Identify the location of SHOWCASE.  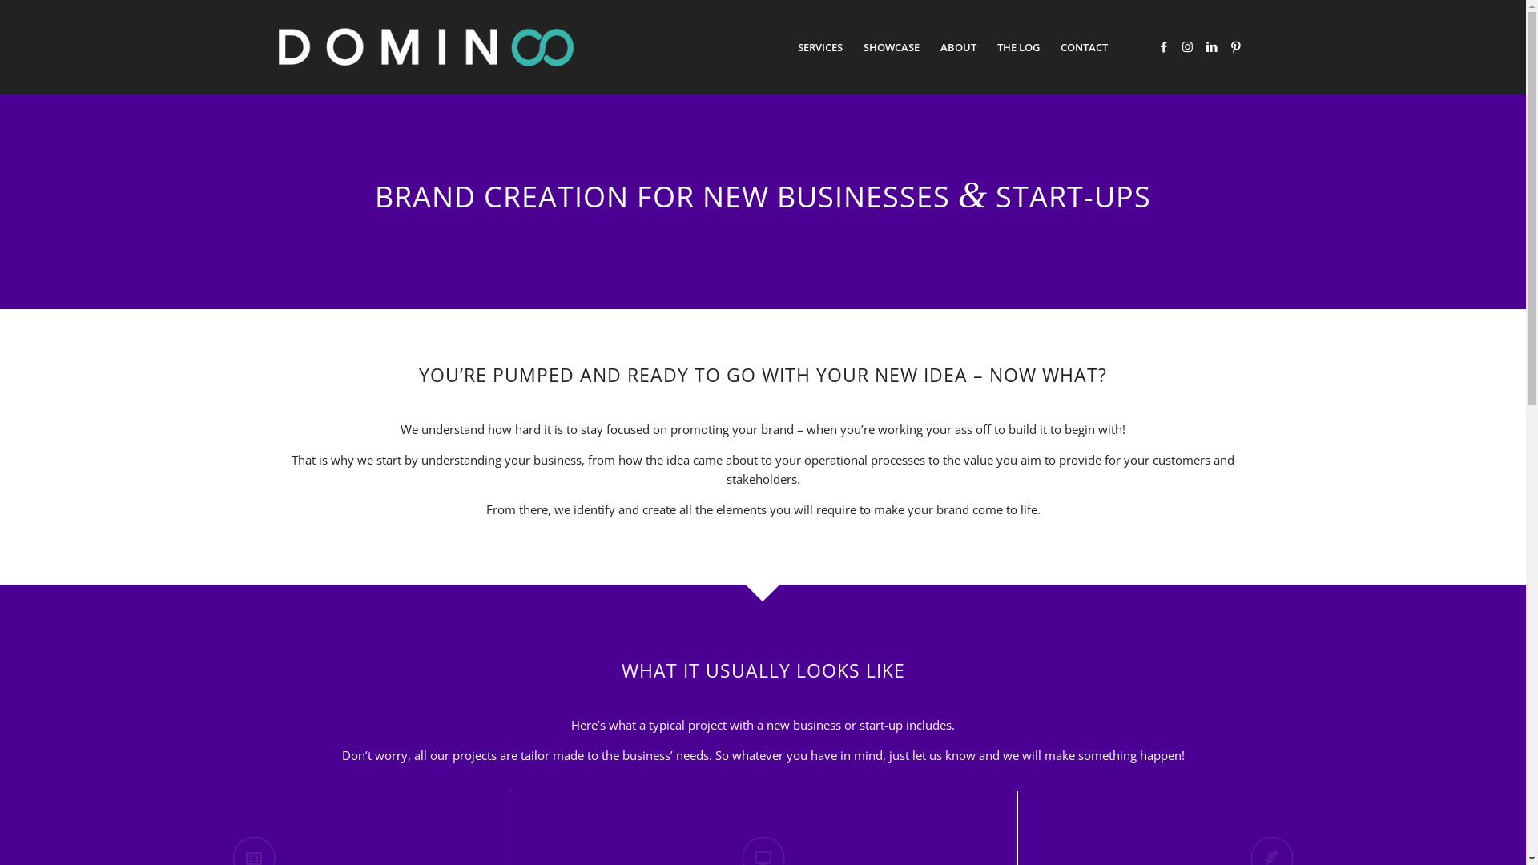
(891, 47).